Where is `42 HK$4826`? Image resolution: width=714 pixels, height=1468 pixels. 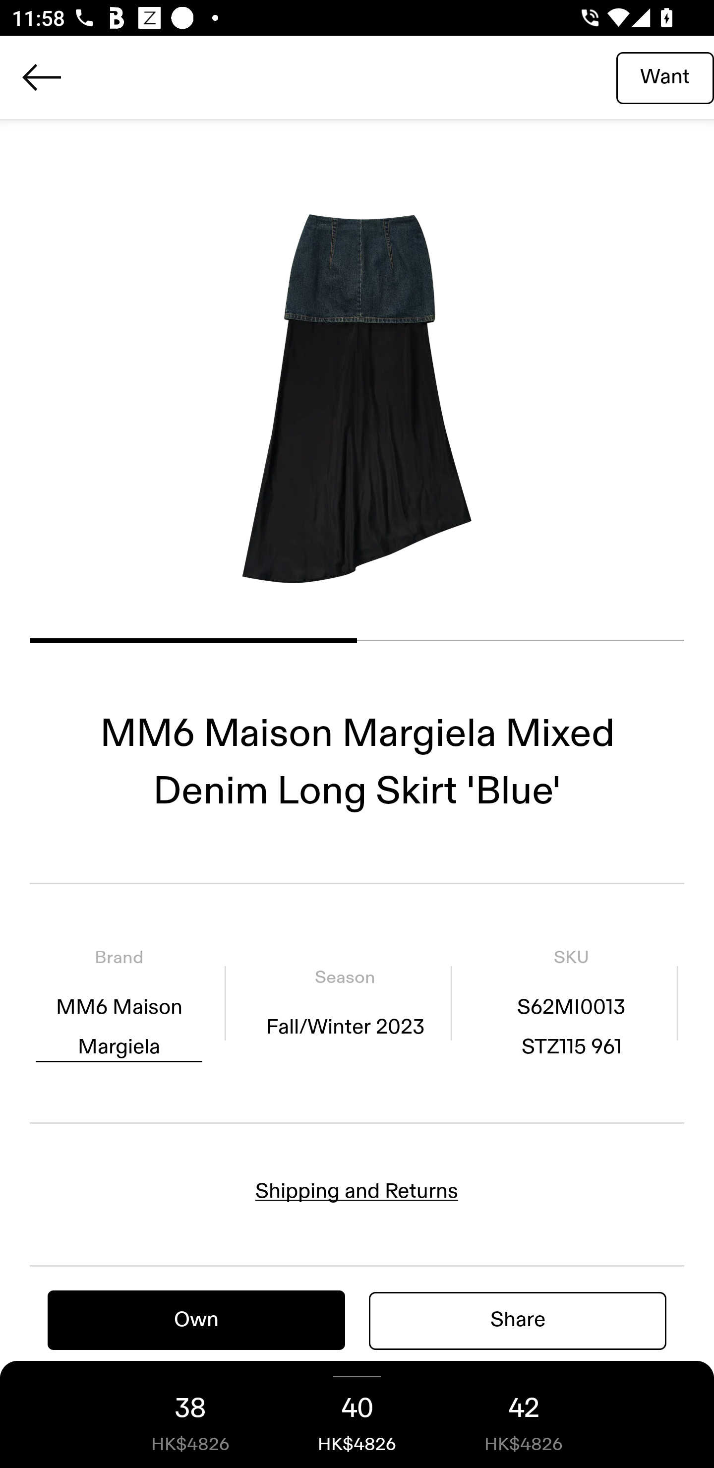
42 HK$4826 is located at coordinates (524, 1414).